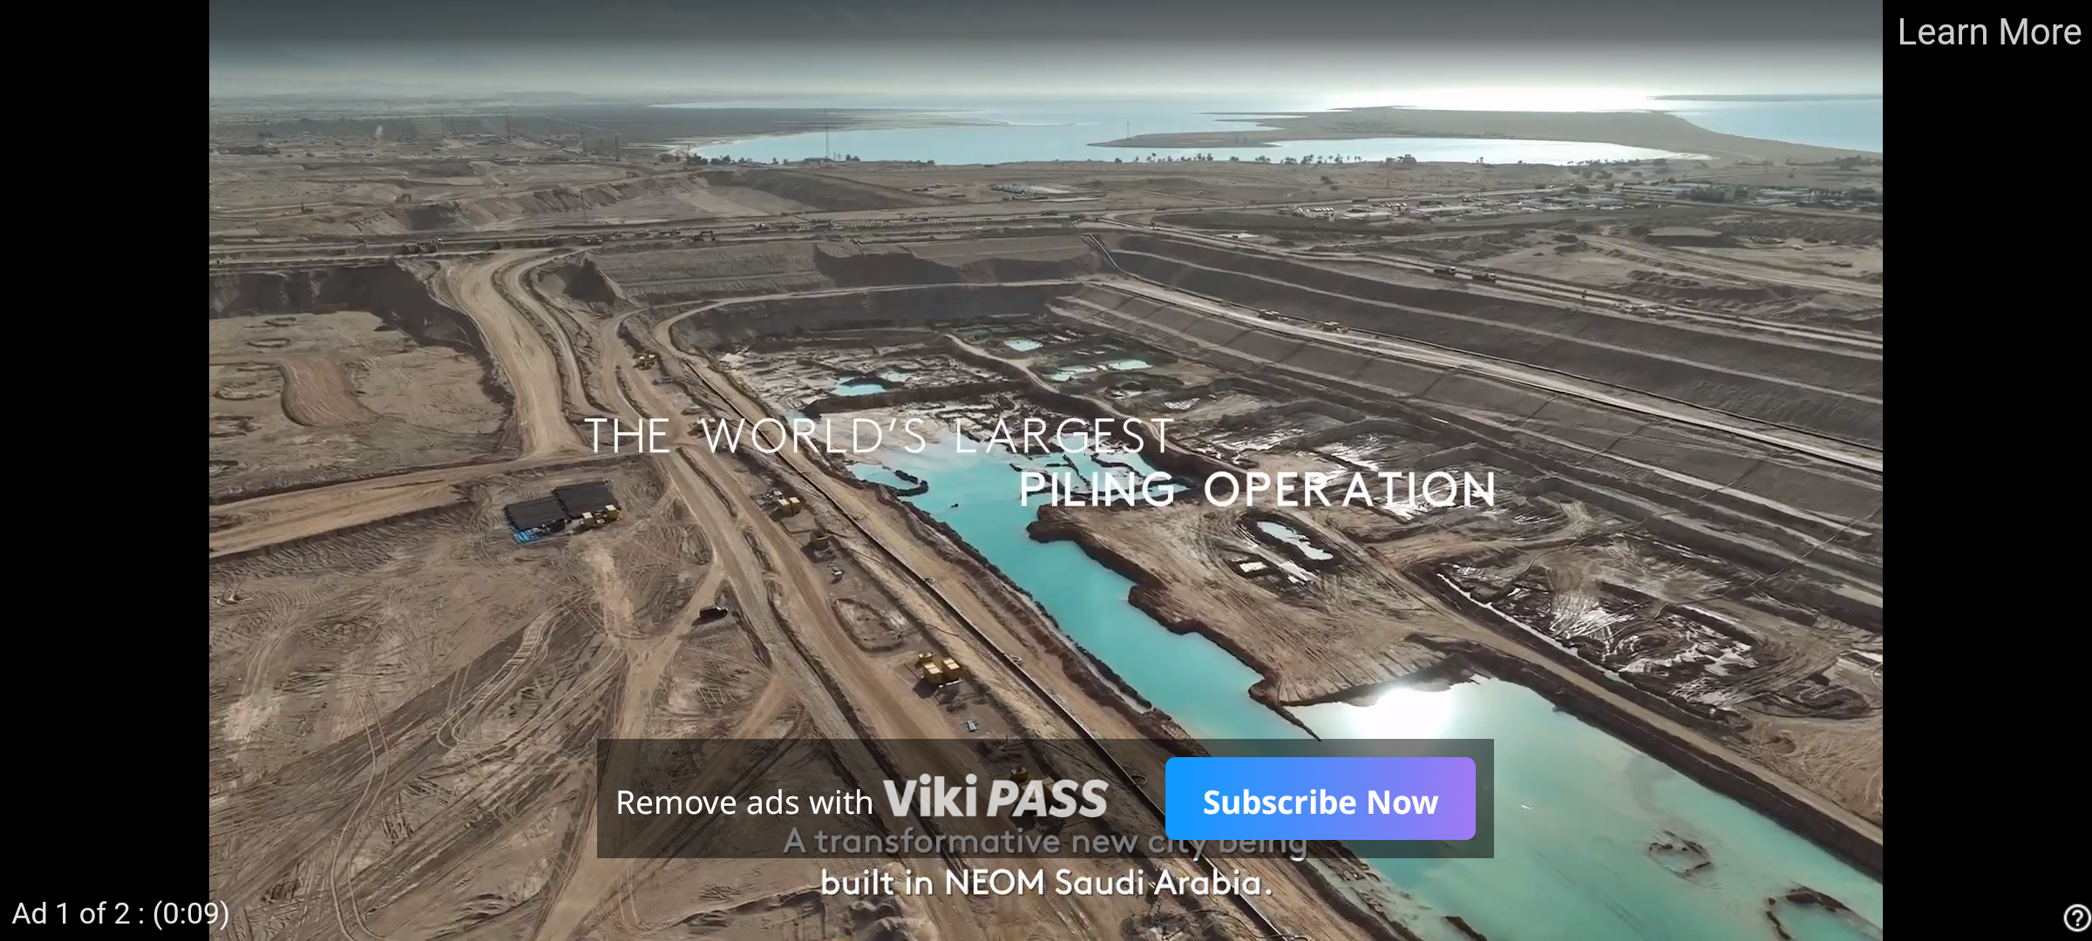  What do you see at coordinates (1988, 33) in the screenshot?
I see `Learn More` at bounding box center [1988, 33].